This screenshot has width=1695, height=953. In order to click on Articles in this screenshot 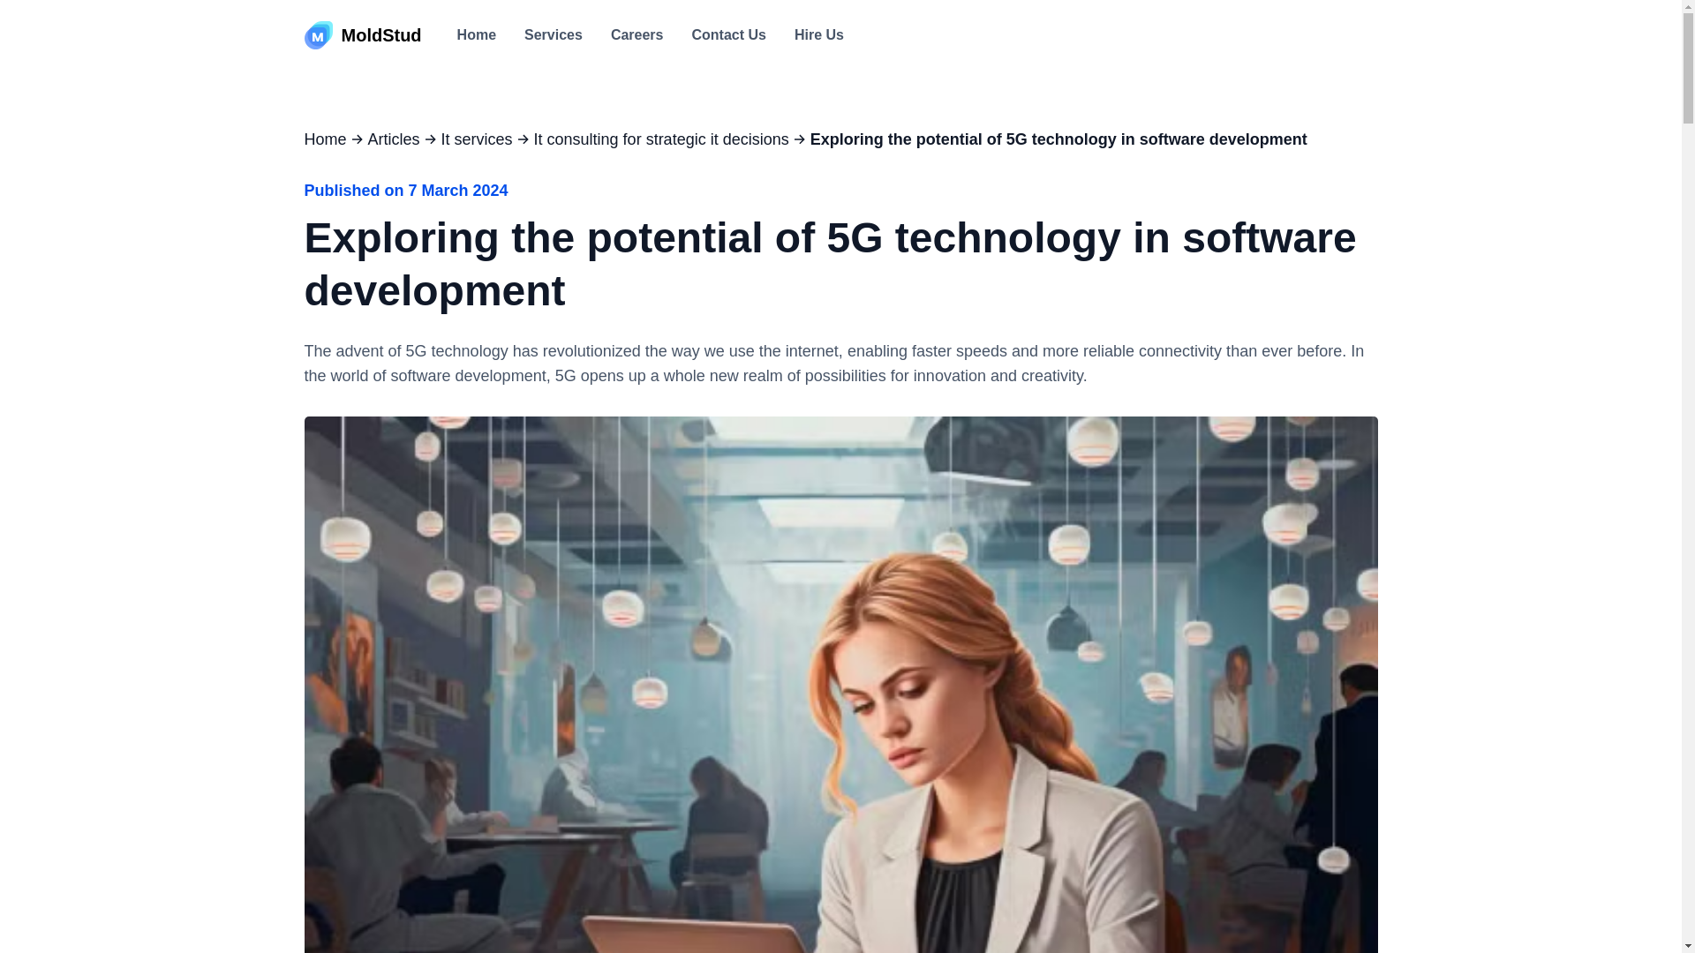, I will do `click(394, 139)`.